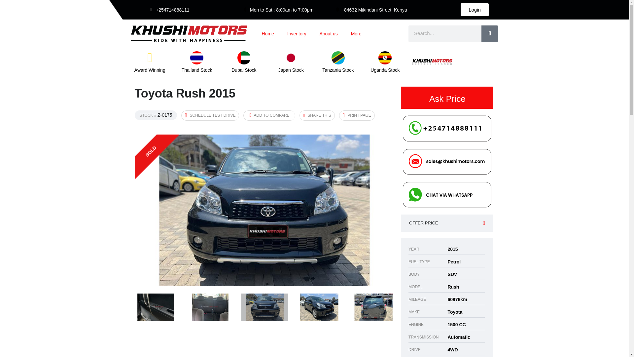 This screenshot has width=634, height=357. I want to click on SCHEDULE TEST DRIVE, so click(210, 115).